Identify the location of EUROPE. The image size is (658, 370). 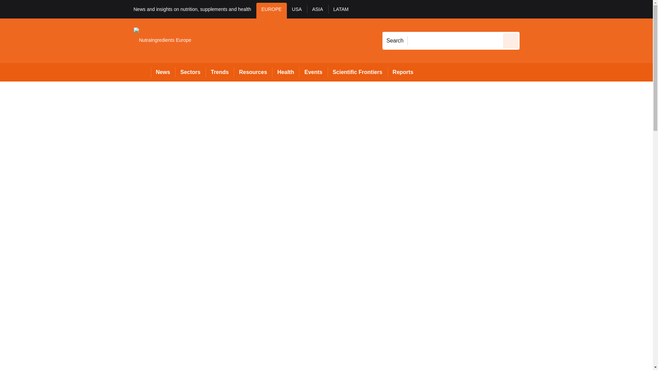
(271, 10).